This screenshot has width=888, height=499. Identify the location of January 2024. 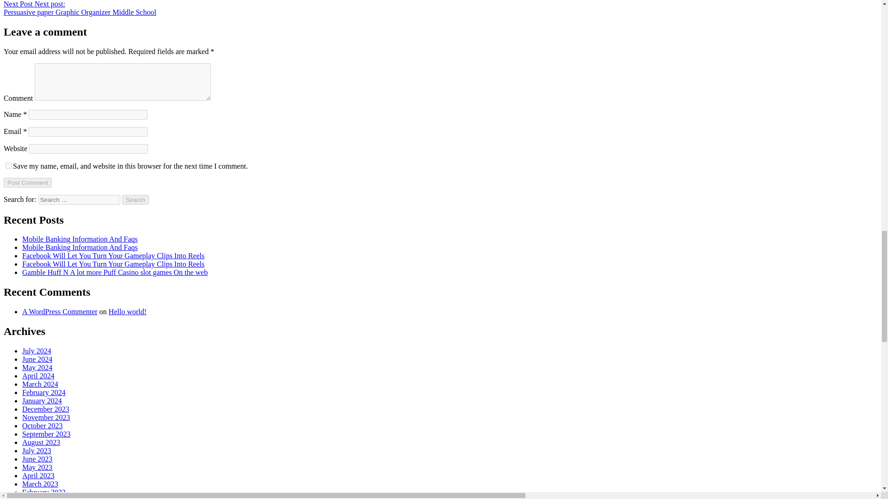
(42, 400).